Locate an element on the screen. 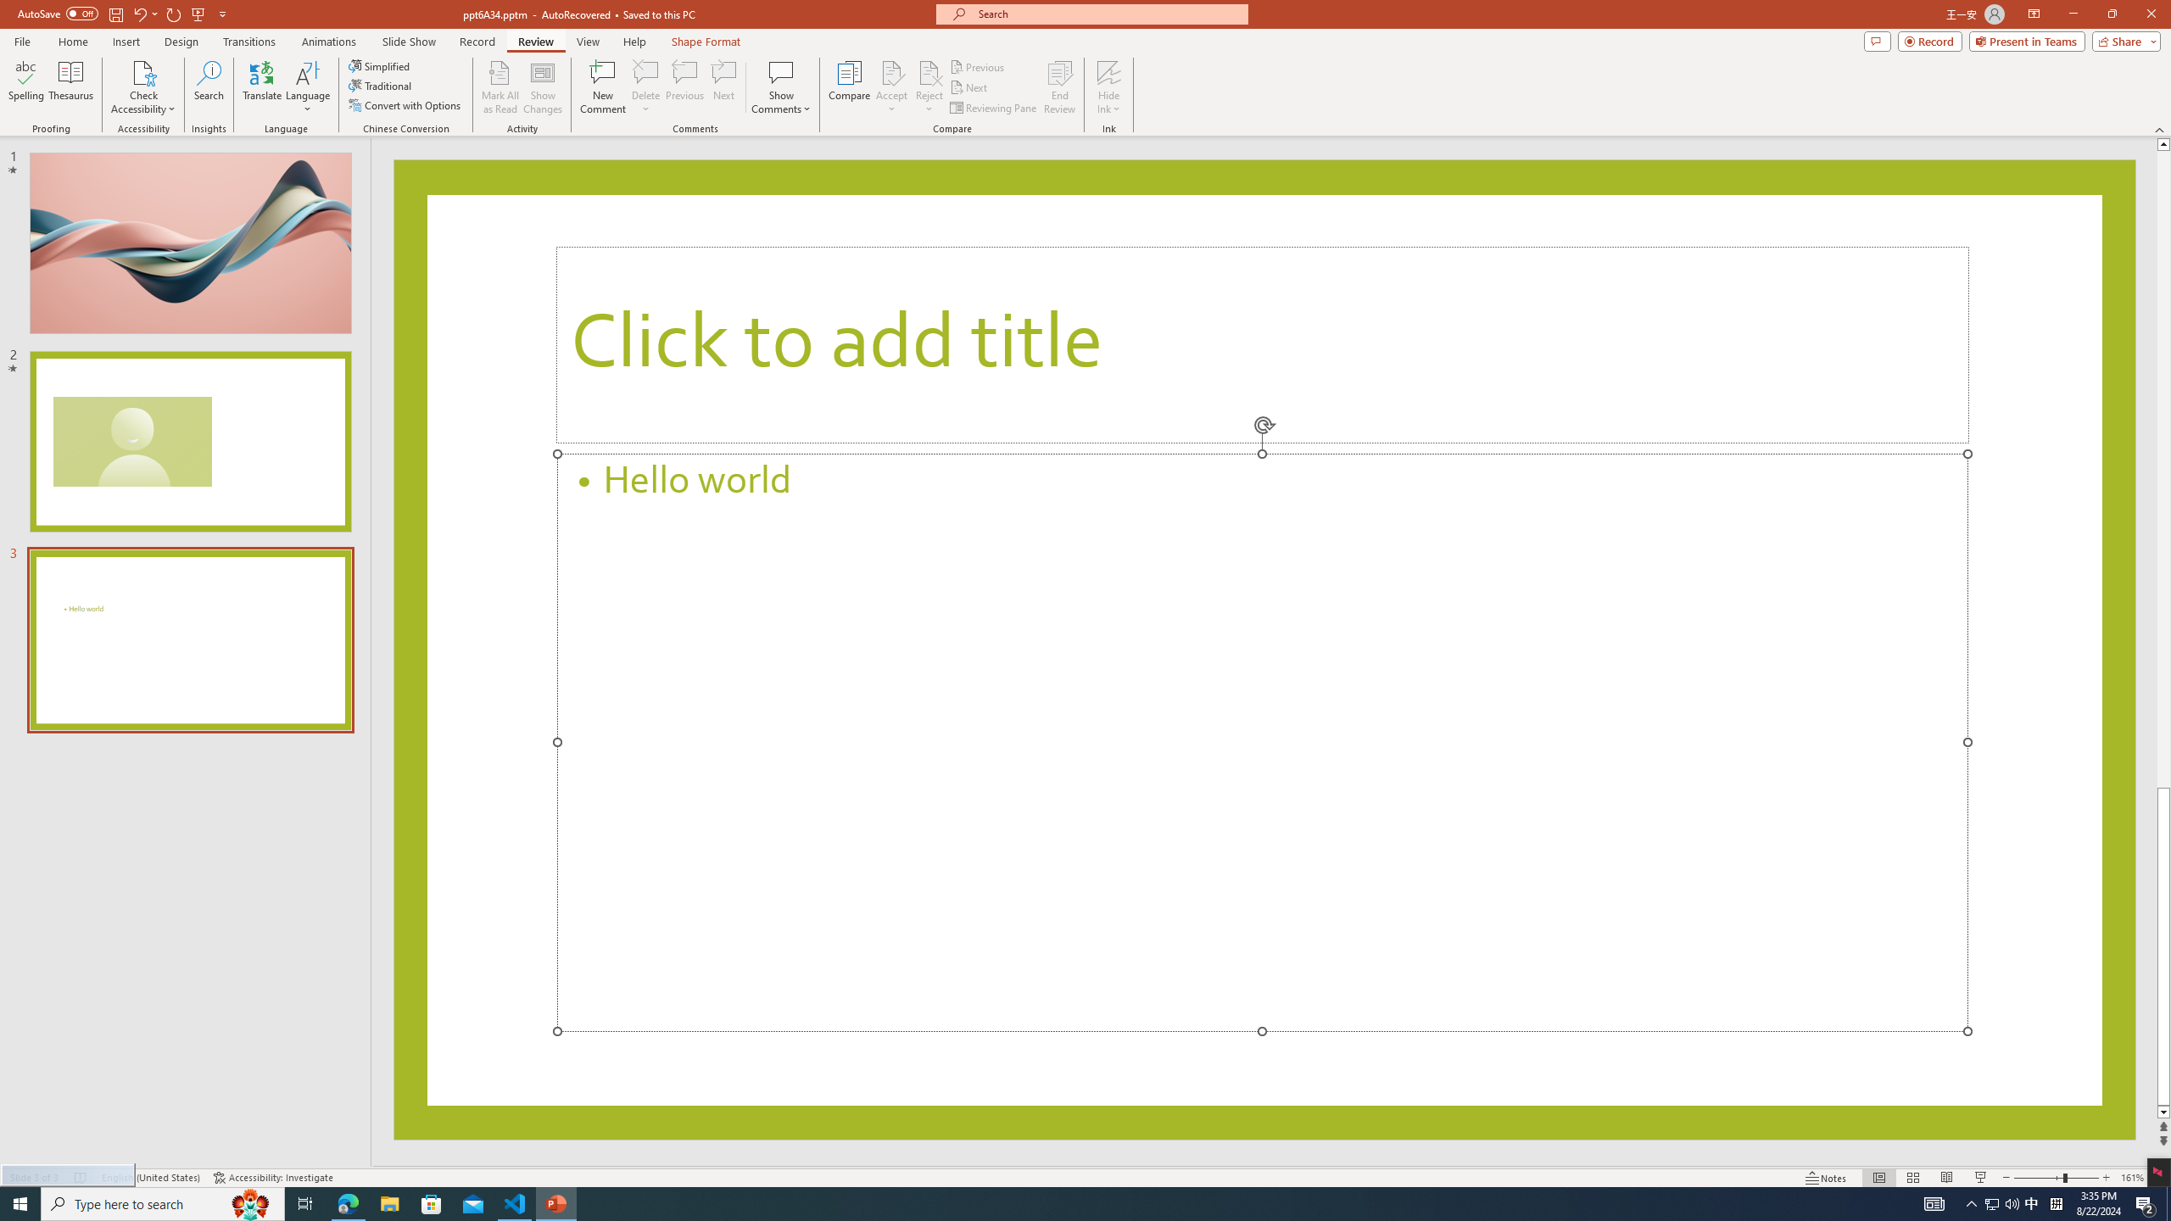 The image size is (2171, 1221). Simplified is located at coordinates (380, 66).